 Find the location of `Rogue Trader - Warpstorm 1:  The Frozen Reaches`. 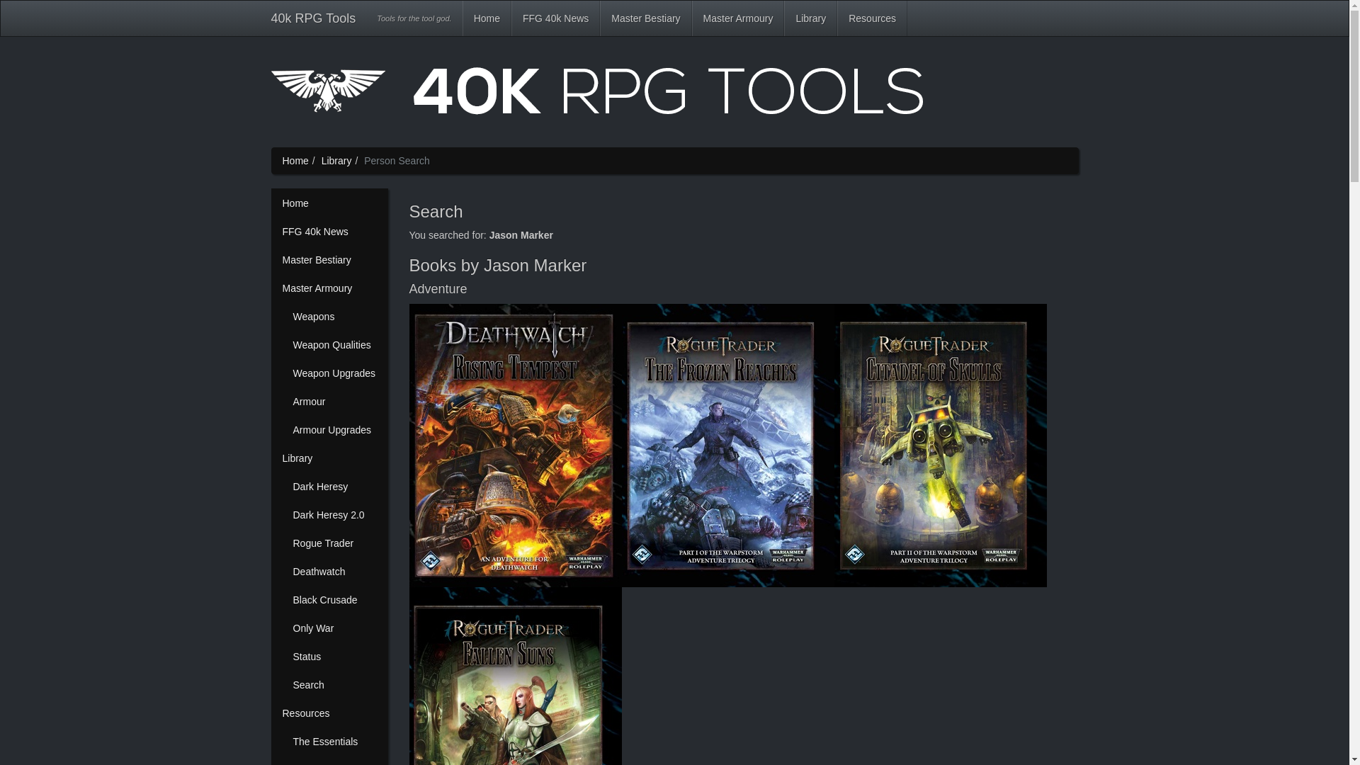

Rogue Trader - Warpstorm 1:  The Frozen Reaches is located at coordinates (728, 446).